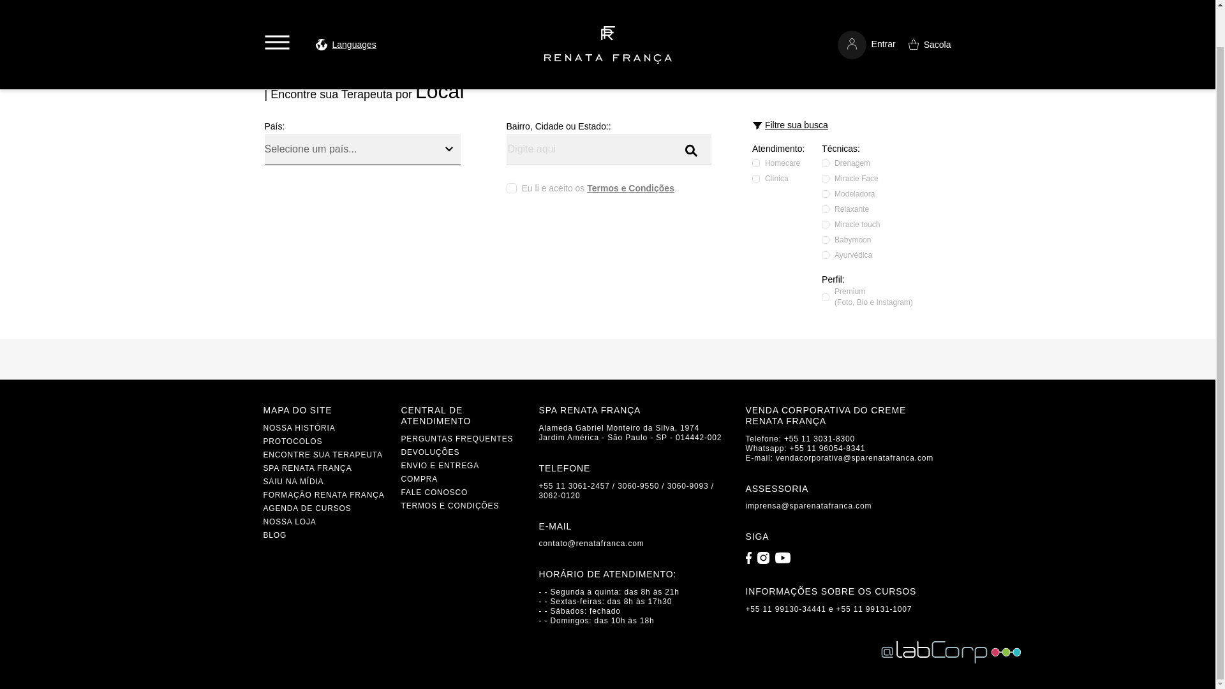 The height and width of the screenshot is (689, 1225). I want to click on 86c767cb-b504-43ad-84e1-74506503a92d, so click(826, 179).